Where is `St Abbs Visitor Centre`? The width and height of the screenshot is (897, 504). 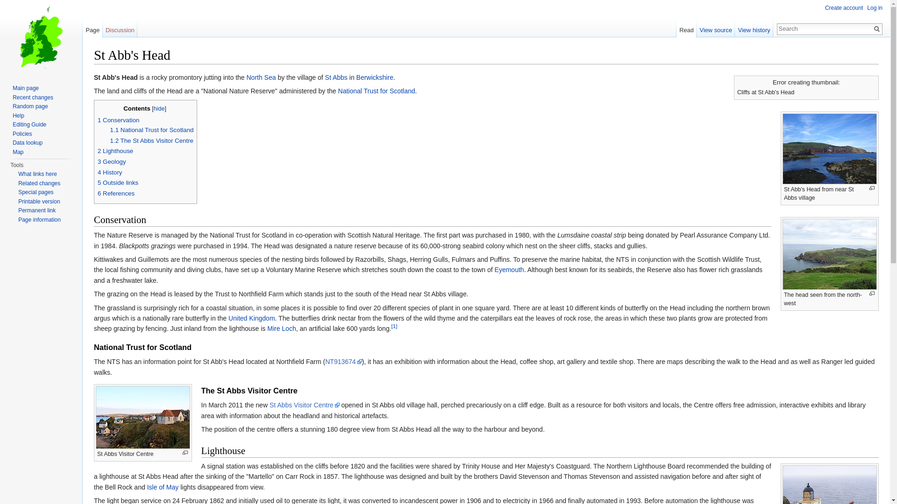 St Abbs Visitor Centre is located at coordinates (305, 405).